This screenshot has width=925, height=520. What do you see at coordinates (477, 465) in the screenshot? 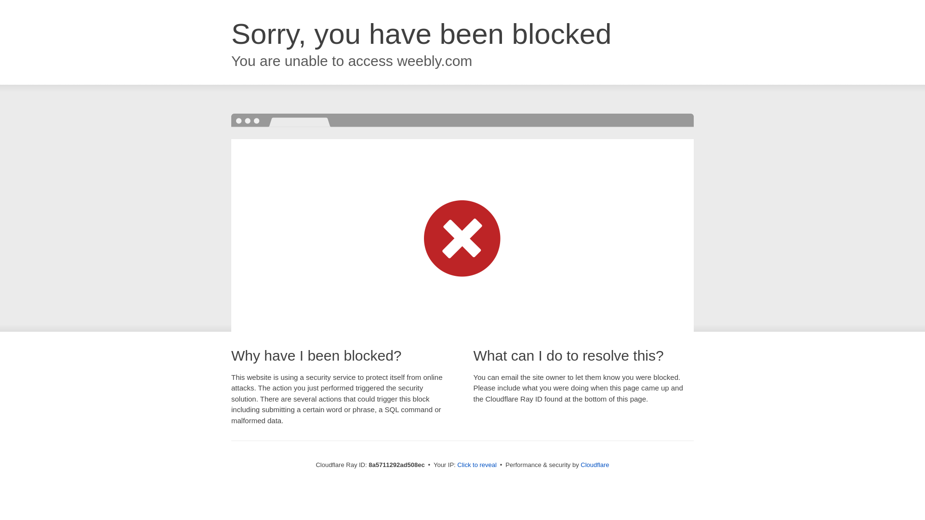
I see `Click to reveal` at bounding box center [477, 465].